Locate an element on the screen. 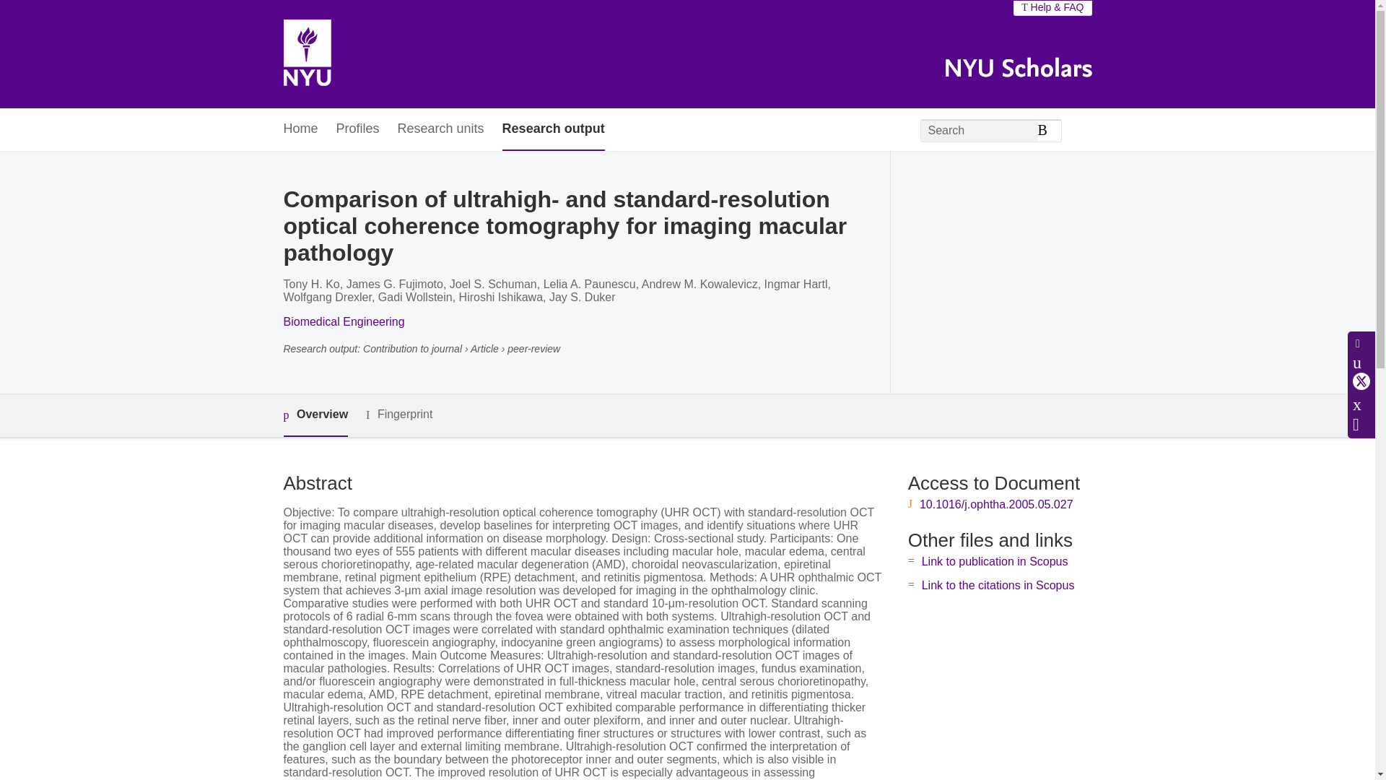 The width and height of the screenshot is (1386, 780). Link to publication in Scopus is located at coordinates (995, 561).